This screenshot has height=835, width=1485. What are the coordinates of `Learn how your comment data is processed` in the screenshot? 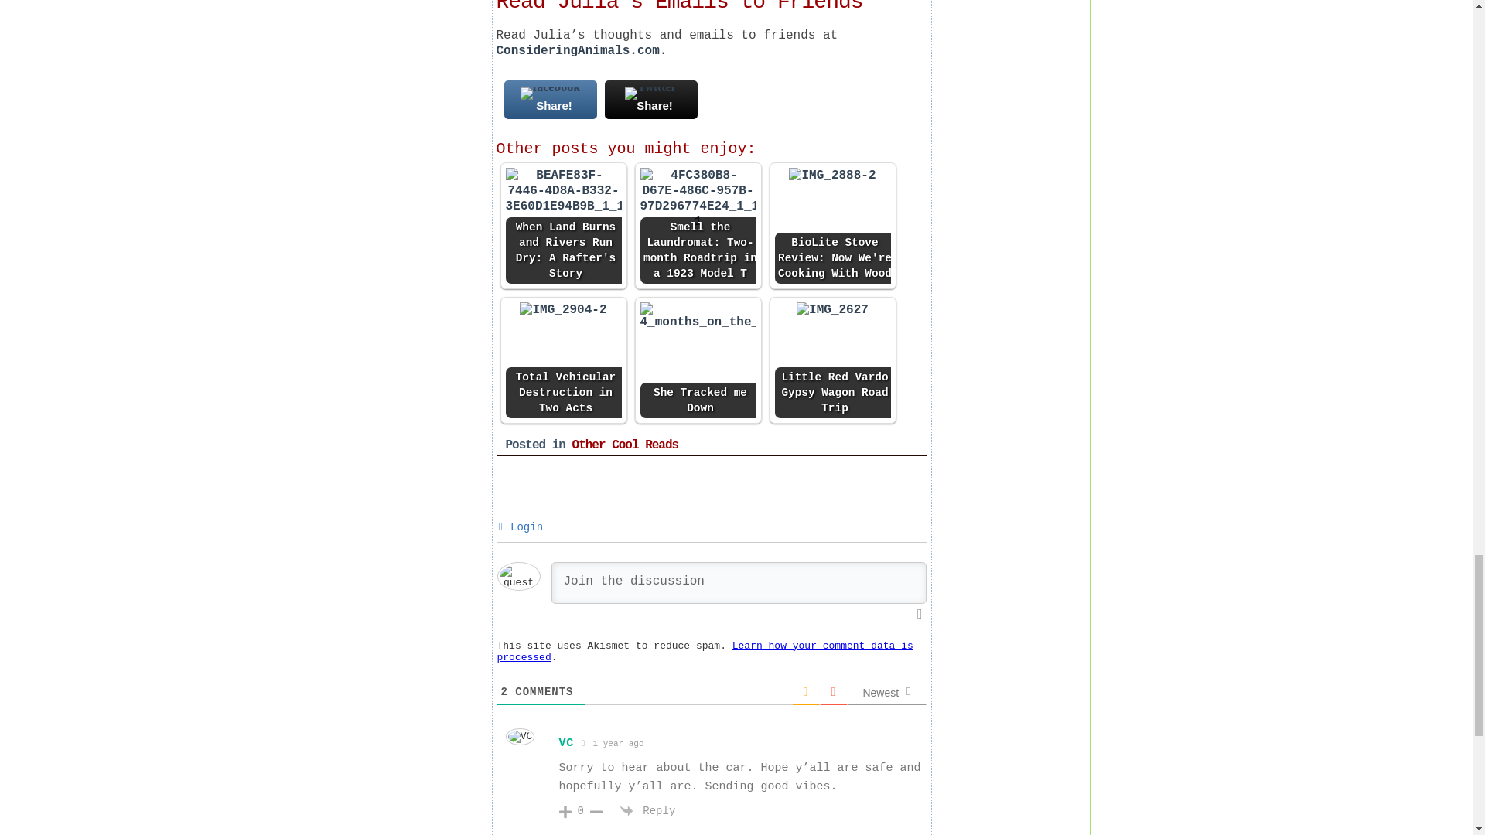 It's located at (704, 651).